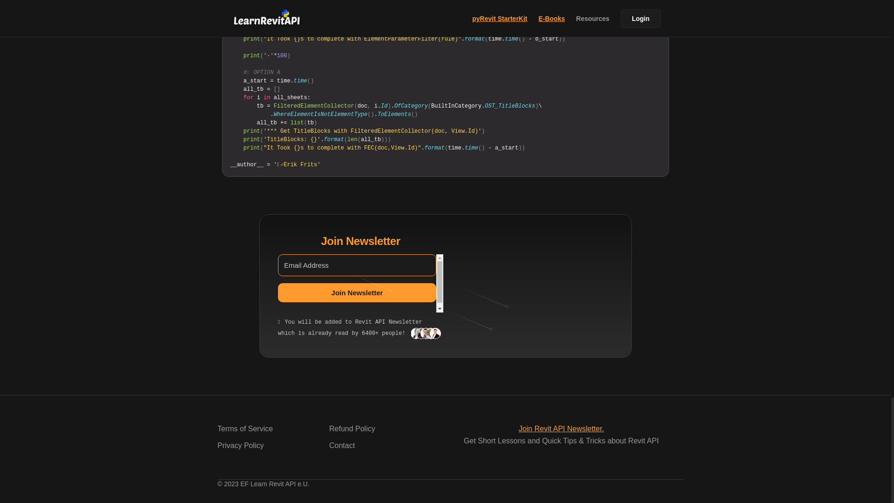  Describe the element at coordinates (245, 428) in the screenshot. I see `Terms of Service` at that location.